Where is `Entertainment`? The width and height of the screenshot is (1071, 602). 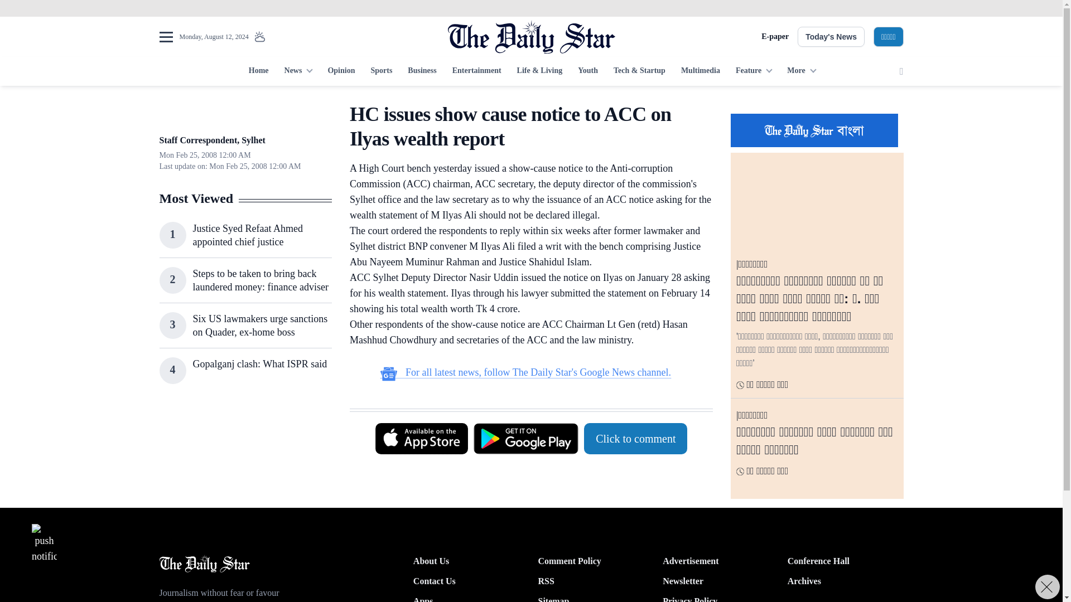 Entertainment is located at coordinates (476, 71).